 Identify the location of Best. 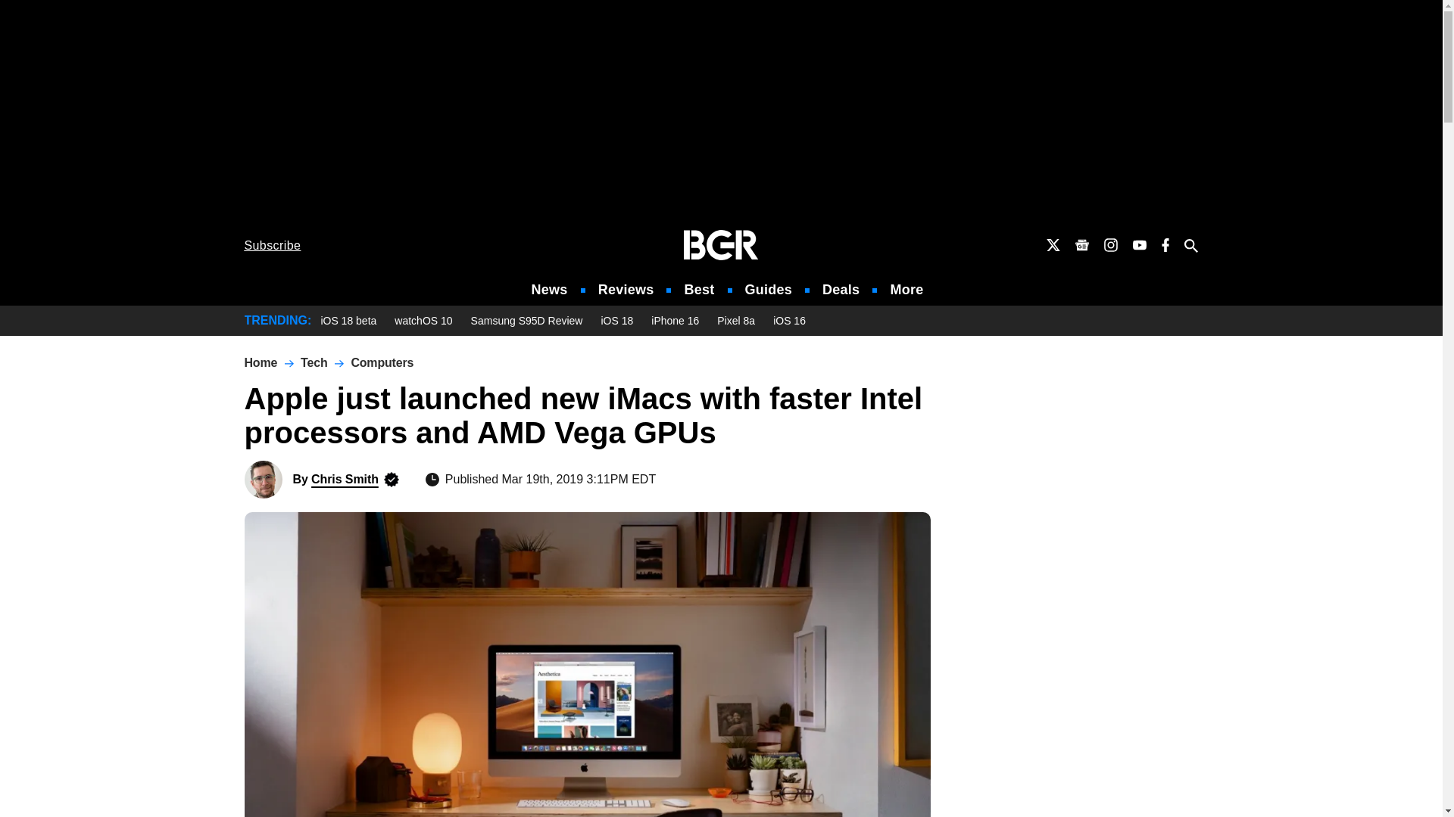
(698, 290).